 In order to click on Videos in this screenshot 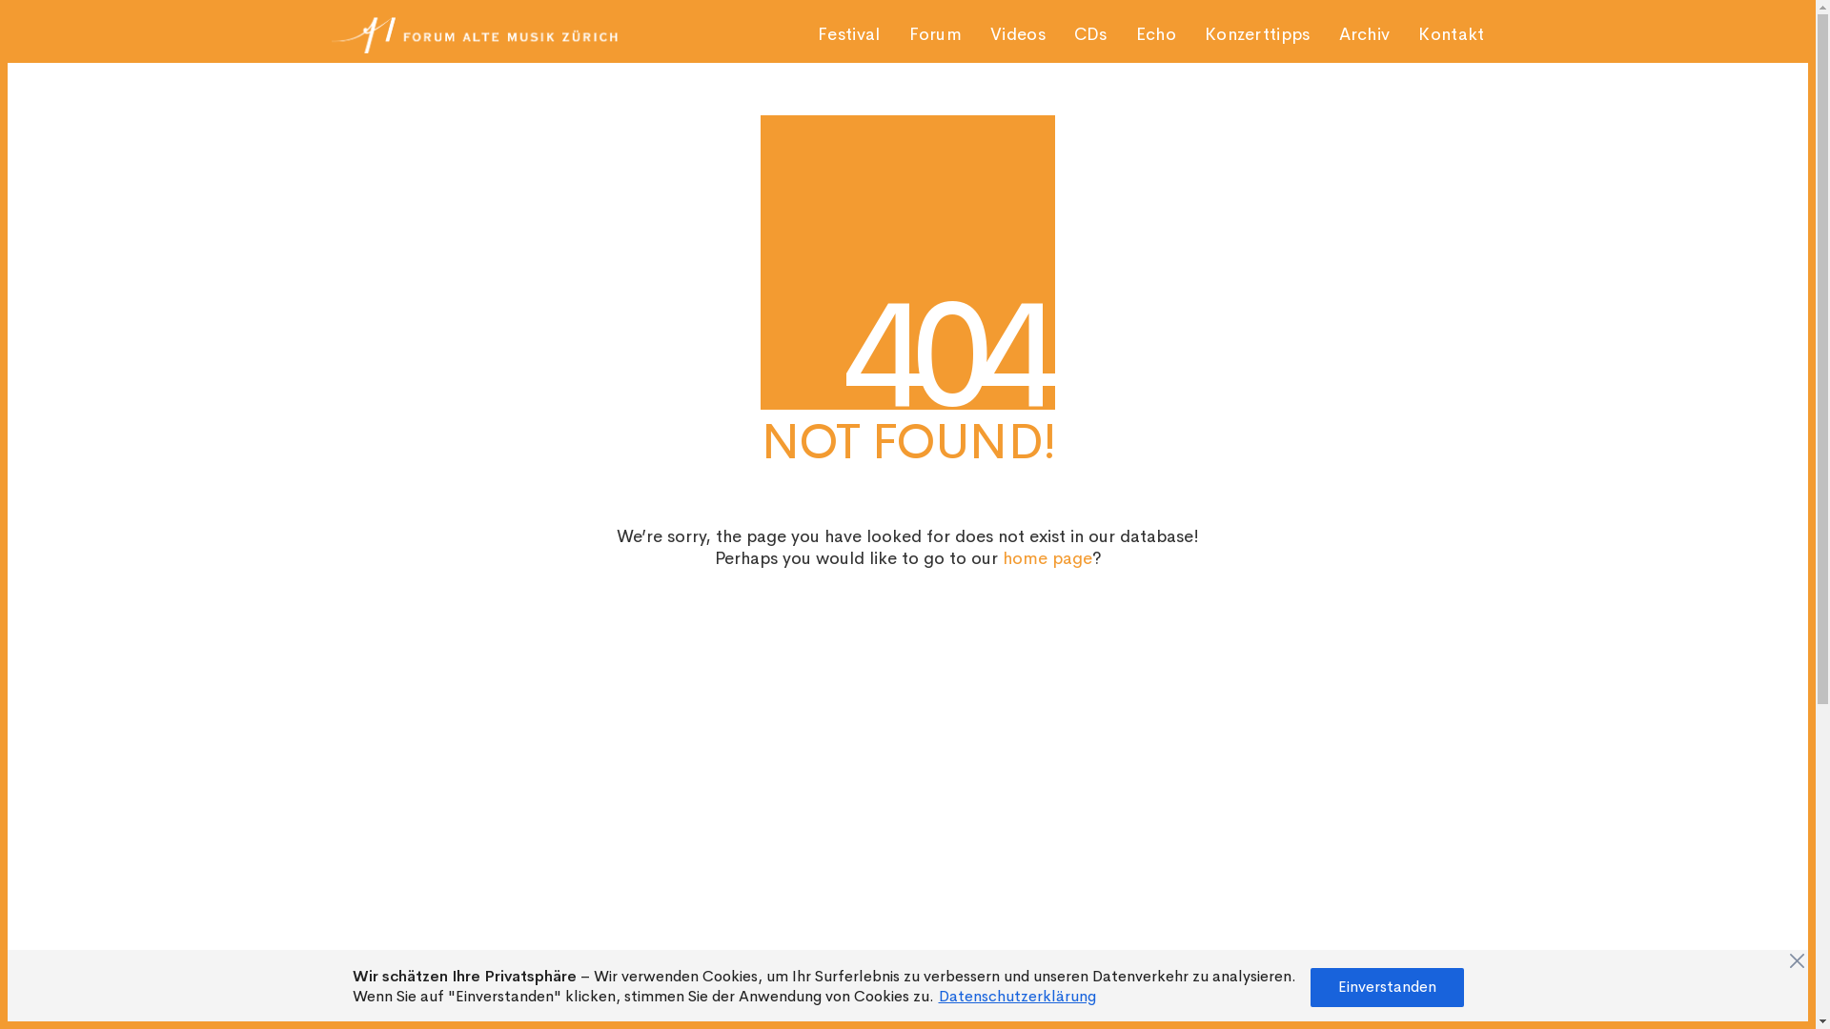, I will do `click(355, 716)`.